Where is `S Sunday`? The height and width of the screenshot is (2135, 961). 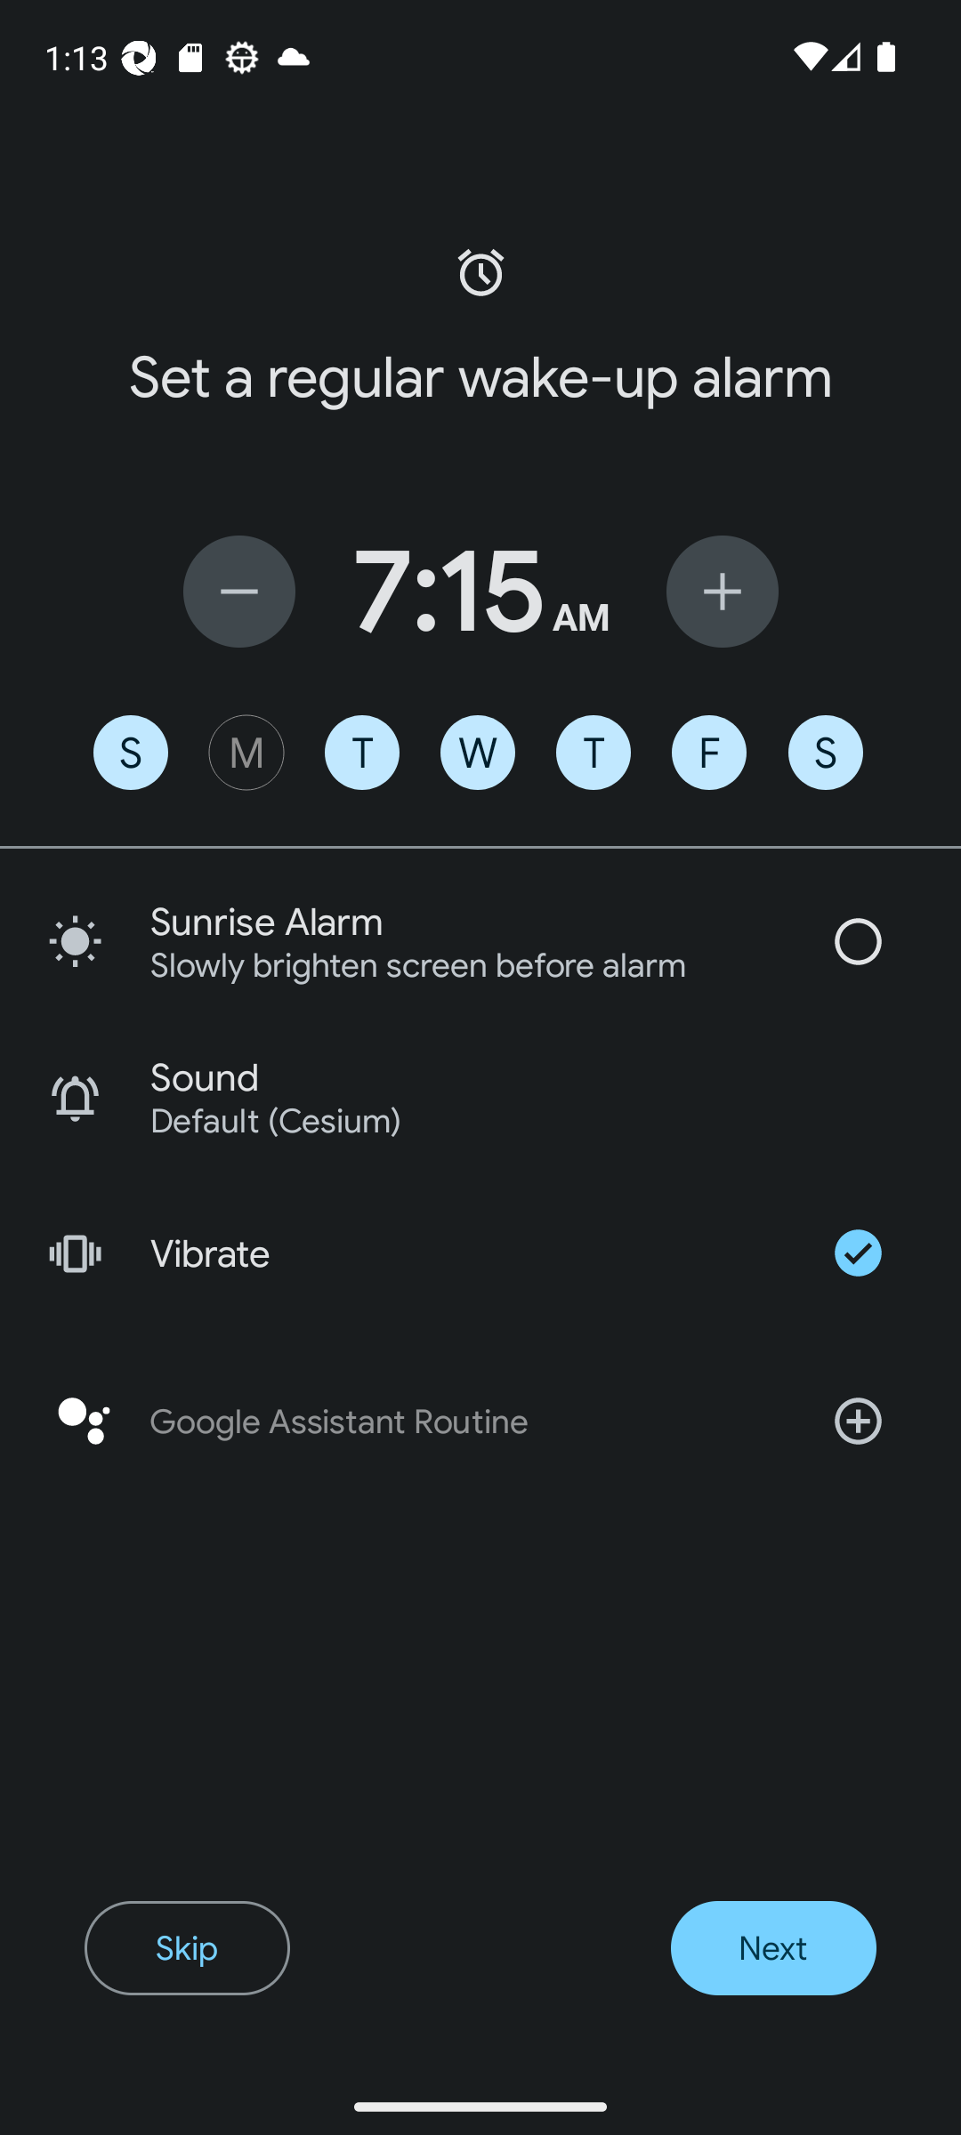
S Sunday is located at coordinates (130, 753).